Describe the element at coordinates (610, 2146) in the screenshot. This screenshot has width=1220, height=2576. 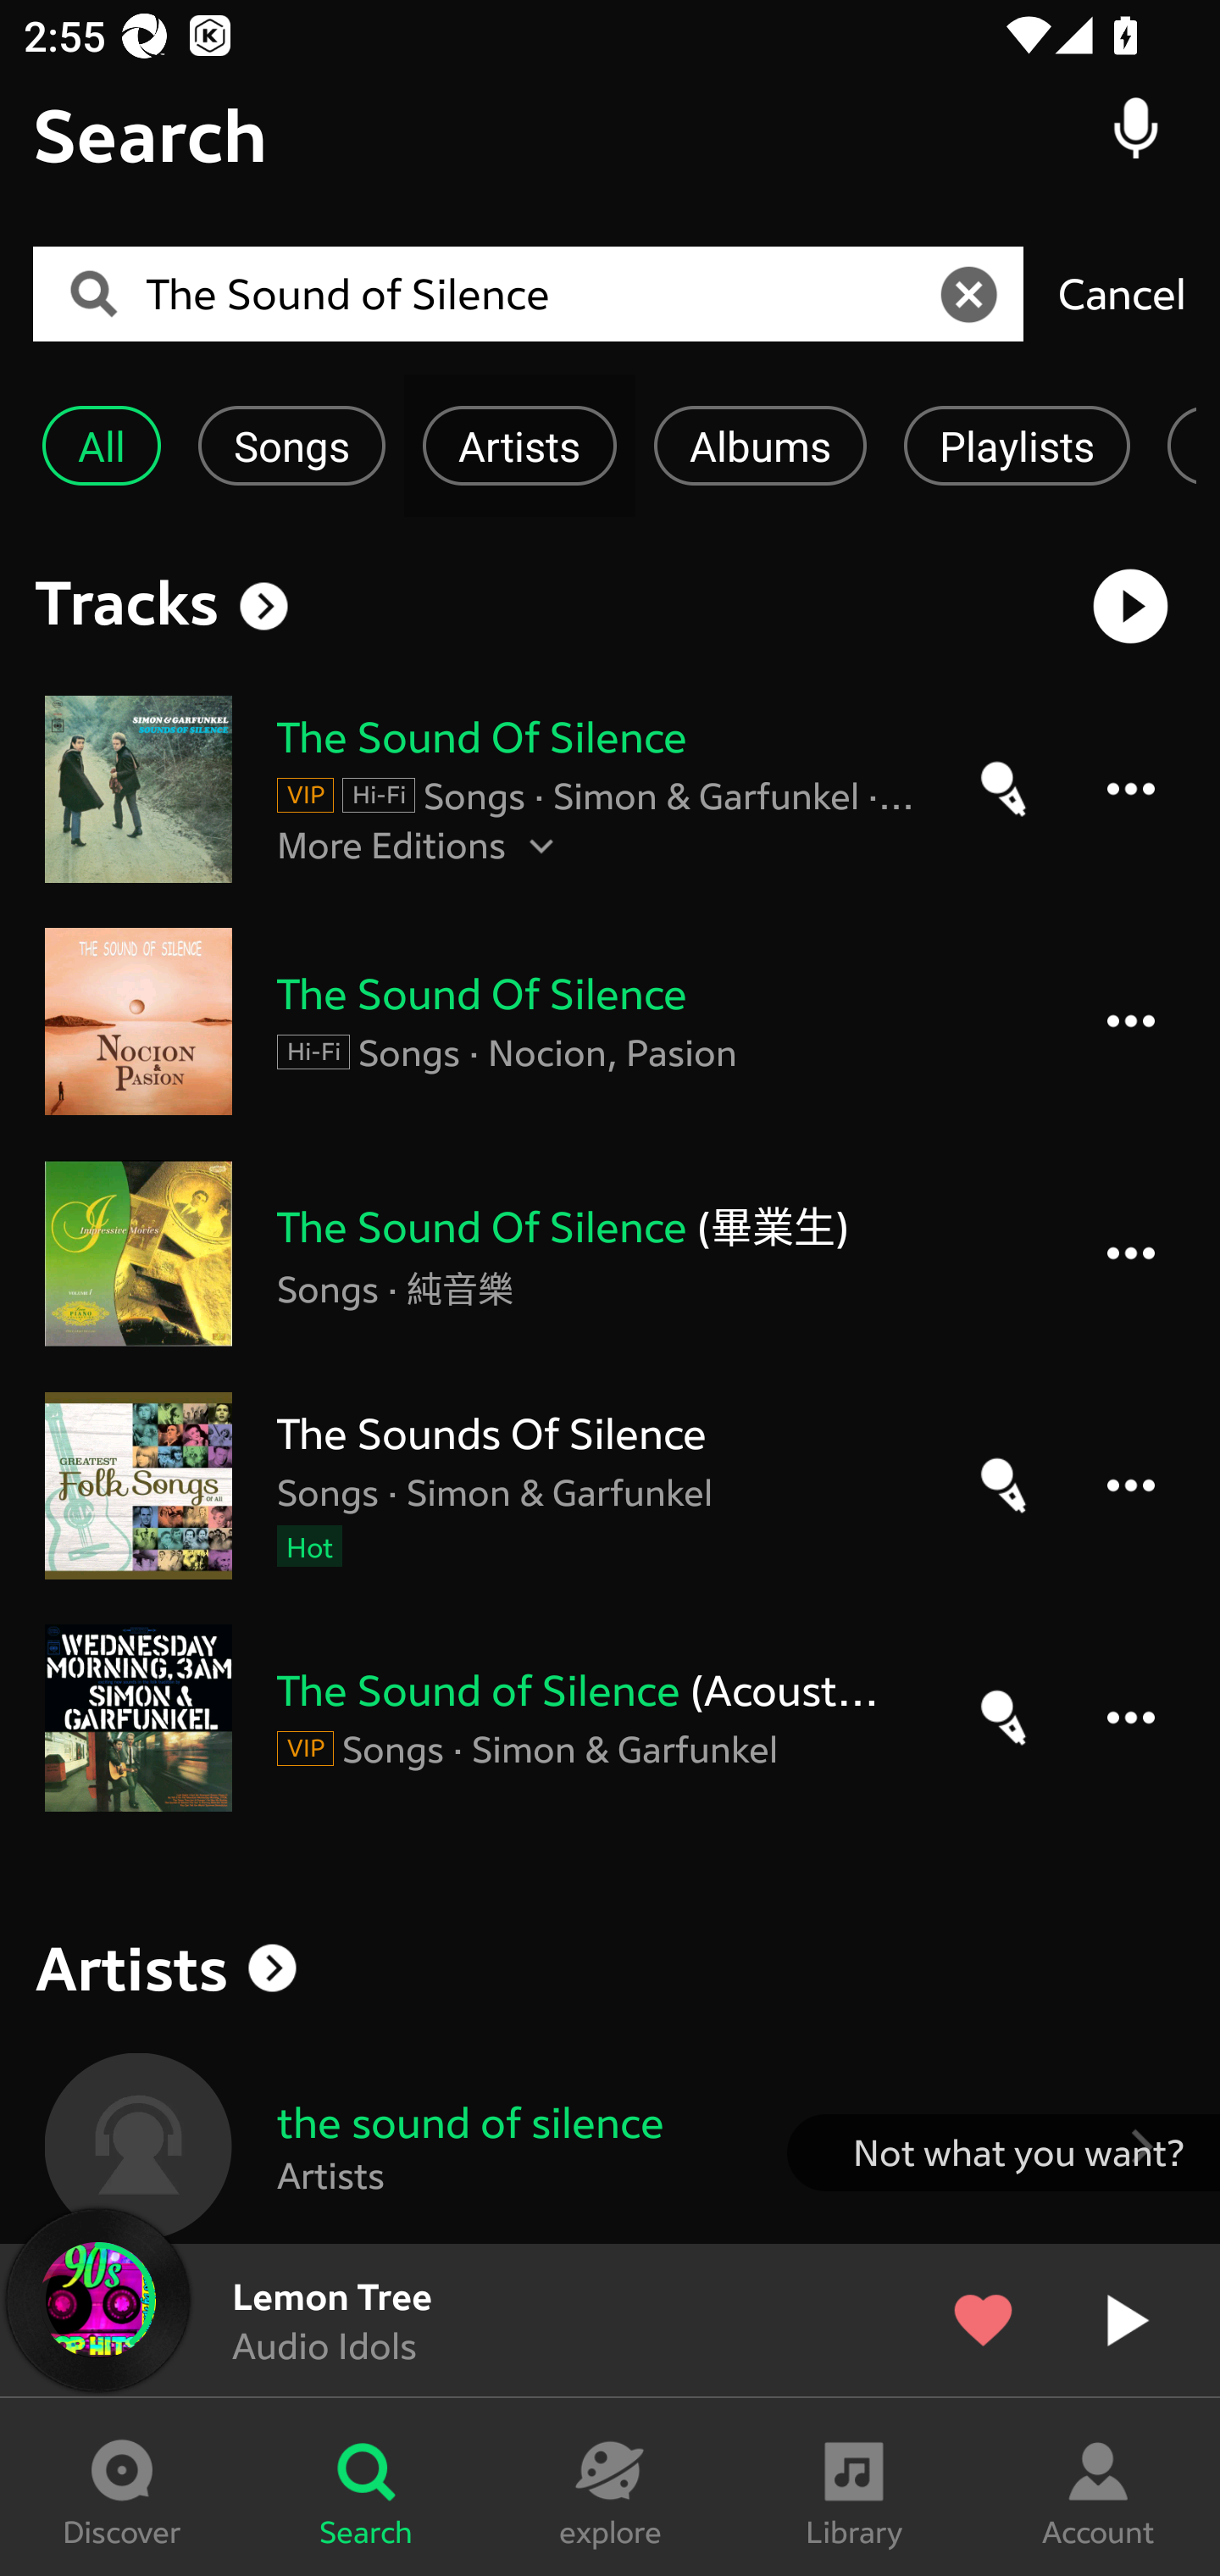
I see `the sound of silence Artists` at that location.